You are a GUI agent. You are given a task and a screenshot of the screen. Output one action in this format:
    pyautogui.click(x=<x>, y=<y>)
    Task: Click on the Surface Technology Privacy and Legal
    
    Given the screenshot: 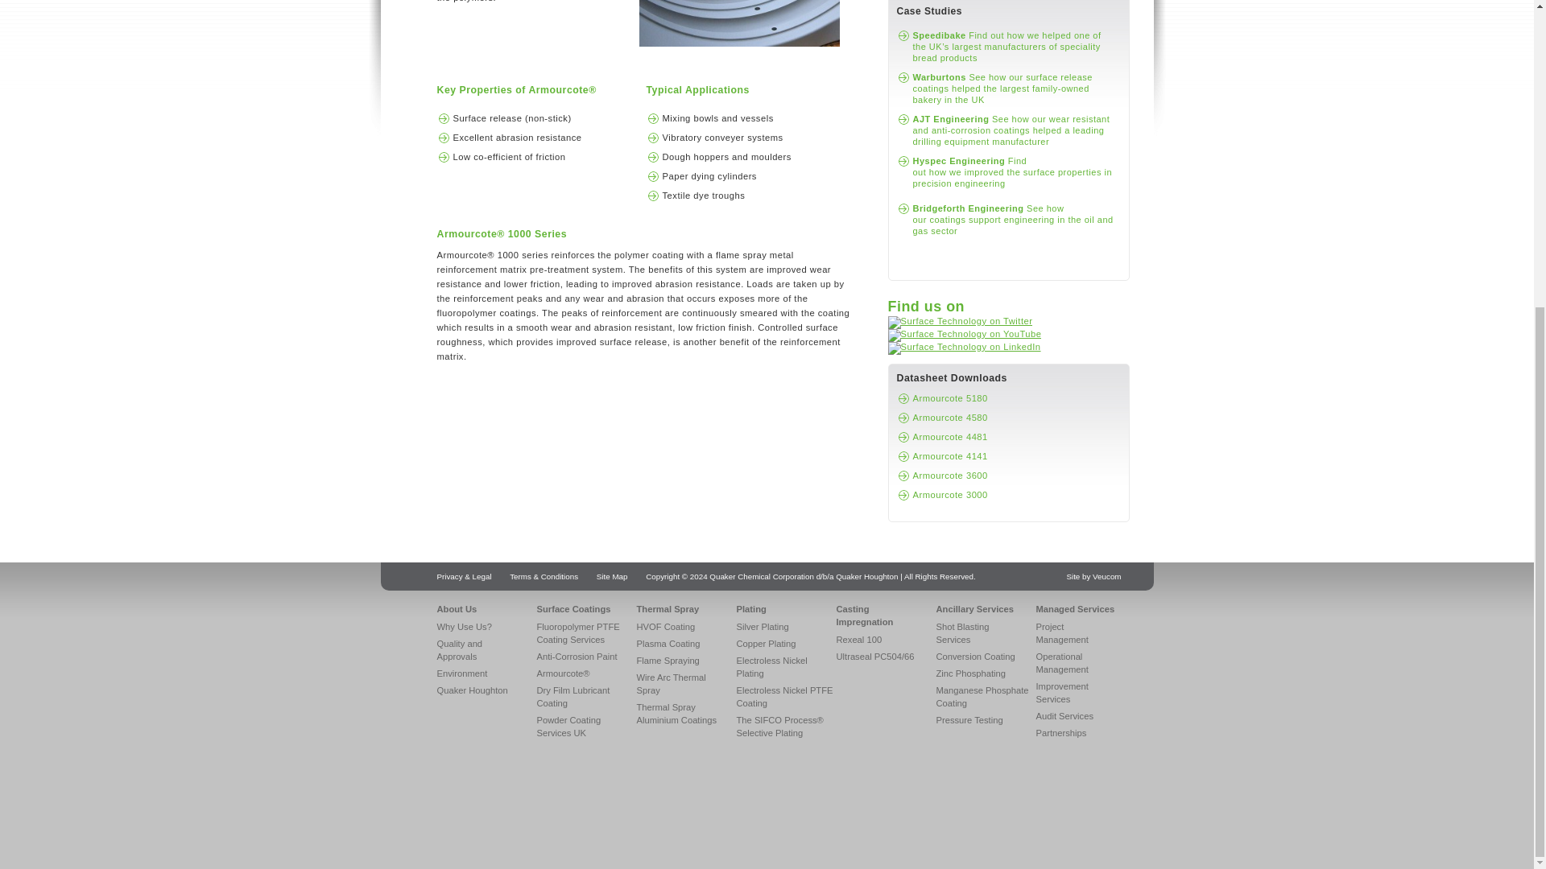 What is the action you would take?
    pyautogui.click(x=464, y=576)
    